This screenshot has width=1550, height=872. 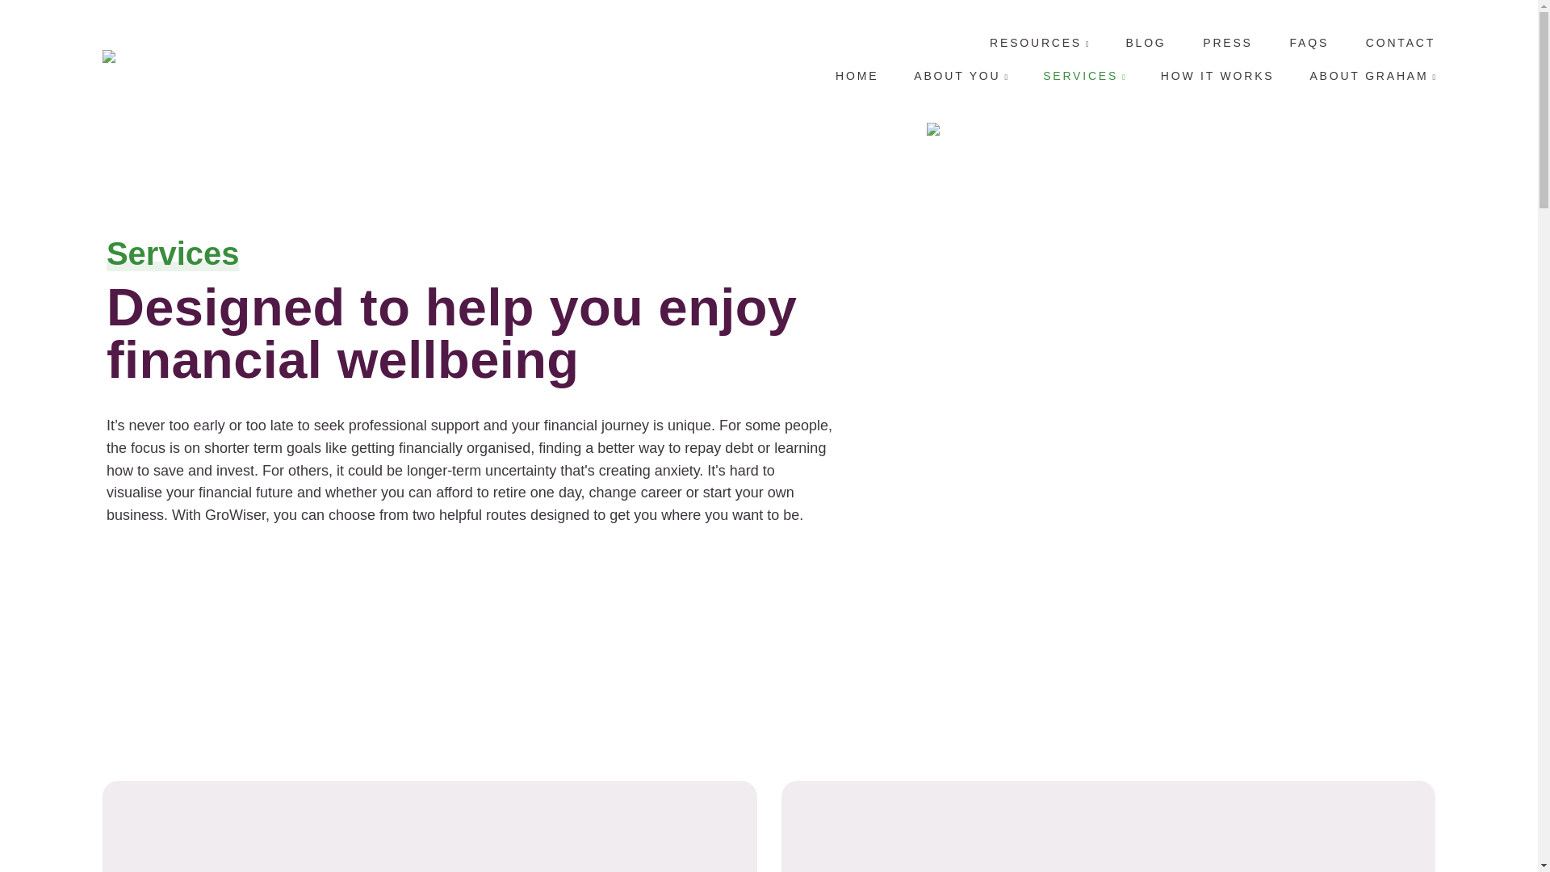 What do you see at coordinates (1400, 42) in the screenshot?
I see `CONTACT` at bounding box center [1400, 42].